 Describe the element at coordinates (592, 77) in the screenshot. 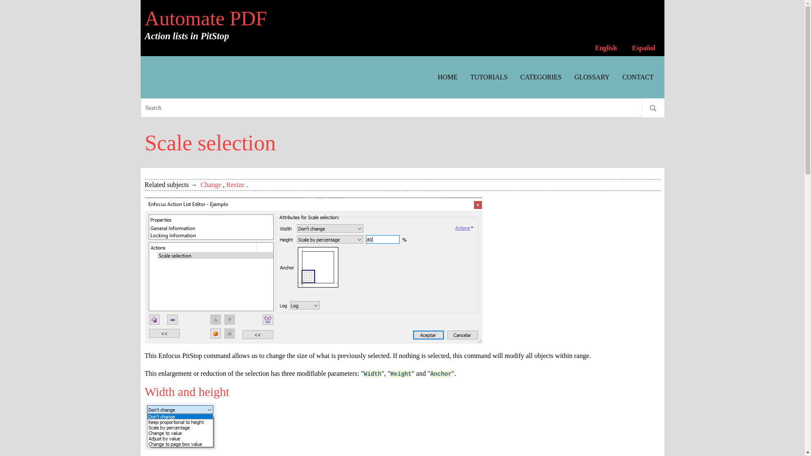

I see `GLOSSARY` at that location.